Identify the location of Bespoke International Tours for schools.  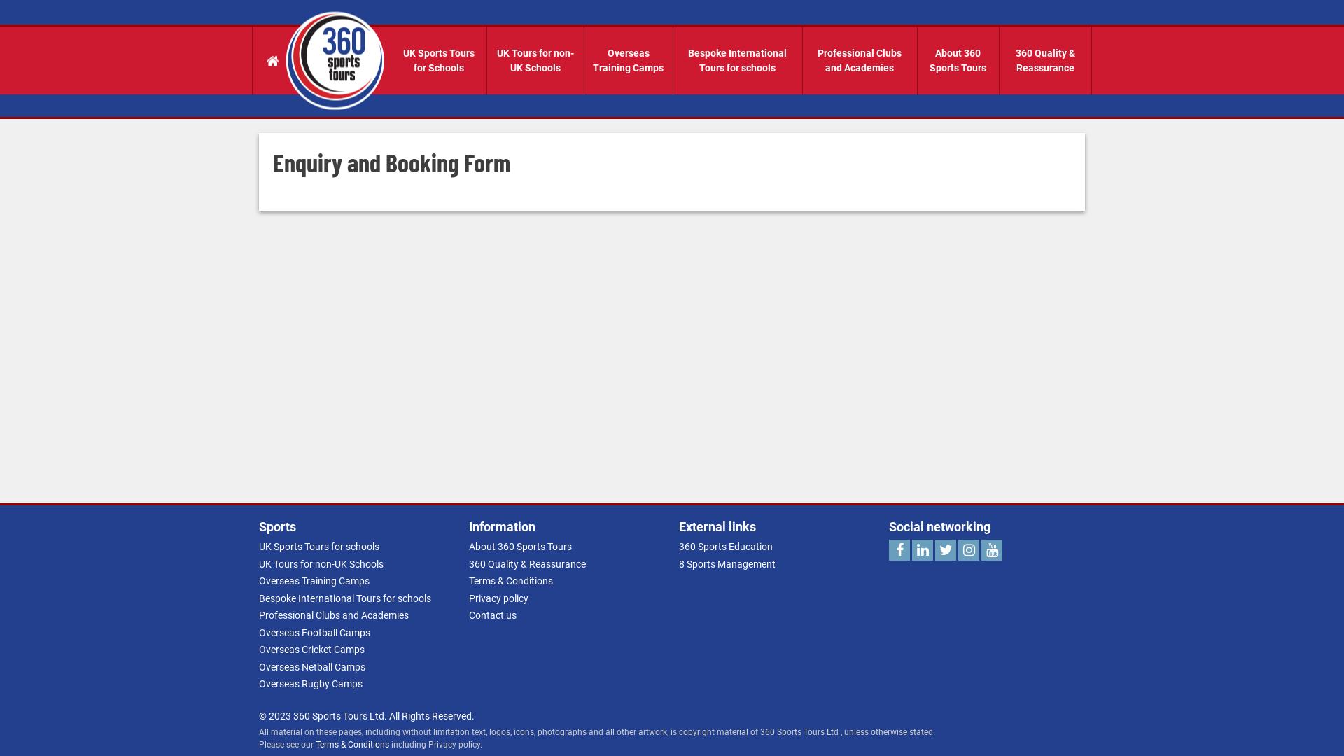
(738, 60).